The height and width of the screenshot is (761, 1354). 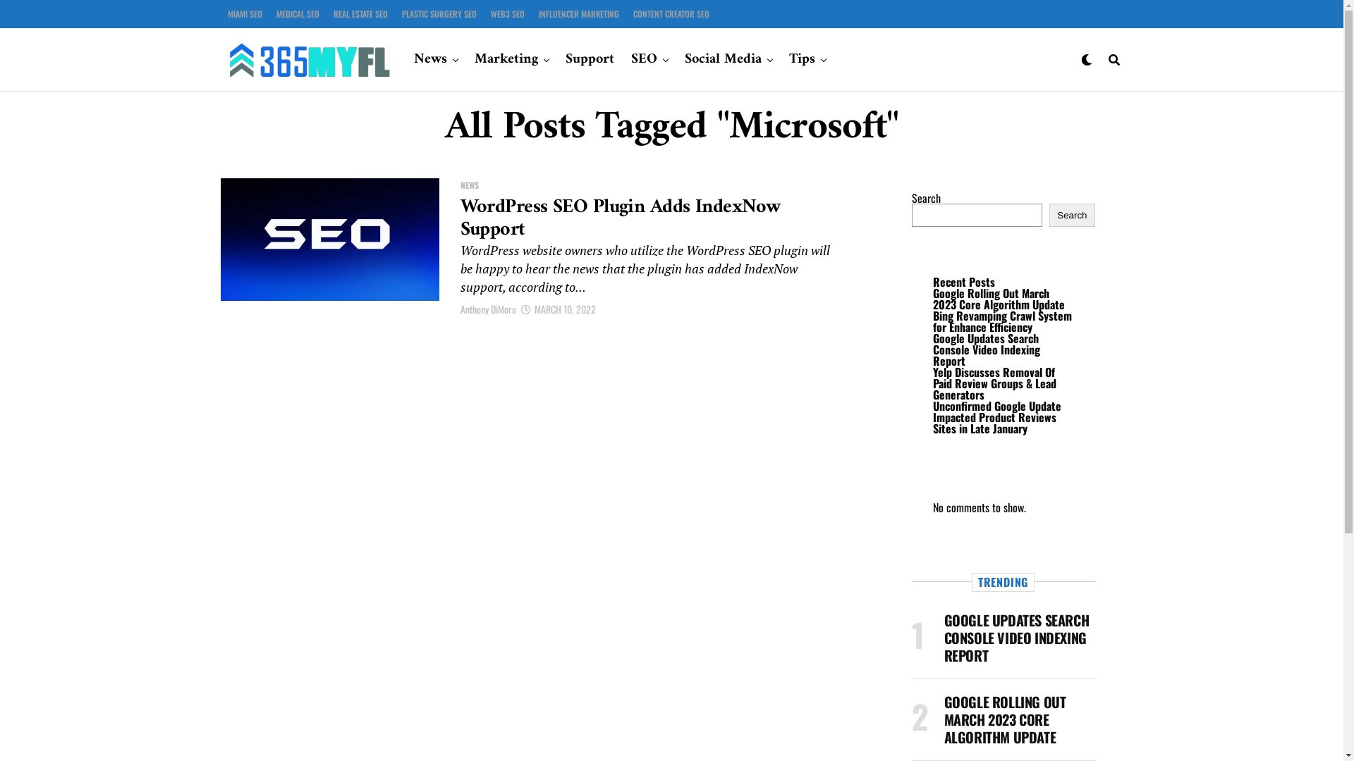 I want to click on Marketing, so click(x=506, y=60).